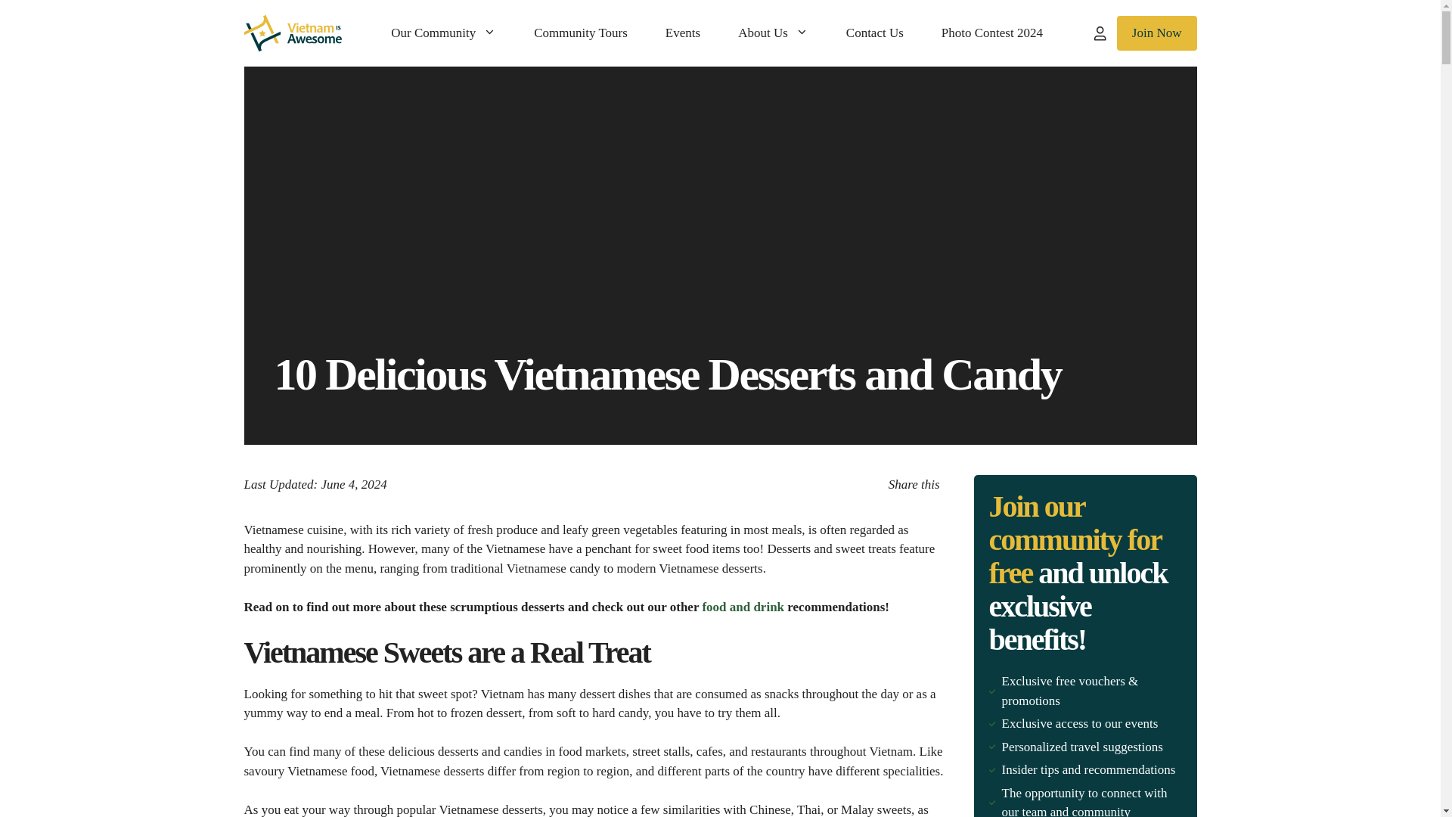 The height and width of the screenshot is (817, 1452). Describe the element at coordinates (682, 33) in the screenshot. I see `Events` at that location.